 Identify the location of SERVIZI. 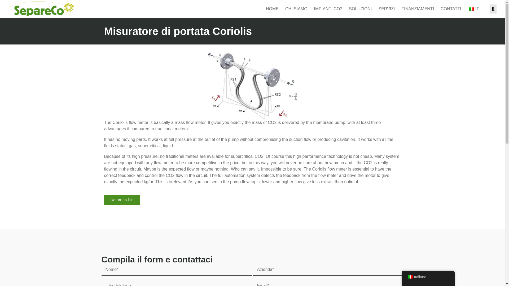
(387, 9).